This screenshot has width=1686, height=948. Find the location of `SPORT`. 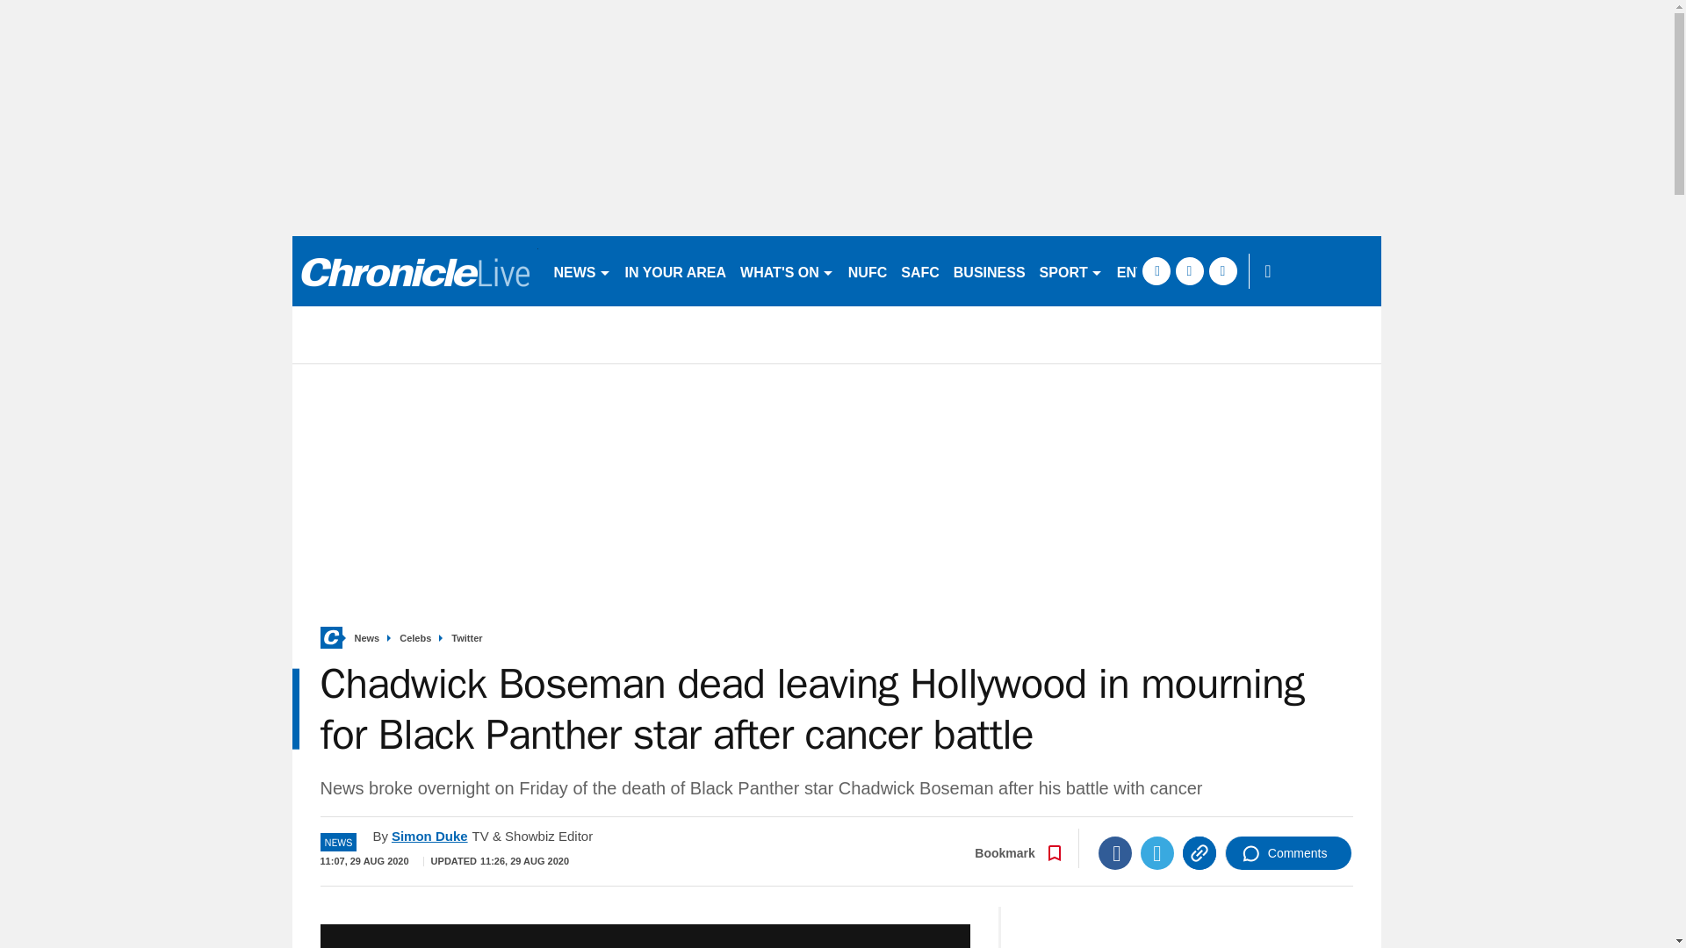

SPORT is located at coordinates (1070, 270).